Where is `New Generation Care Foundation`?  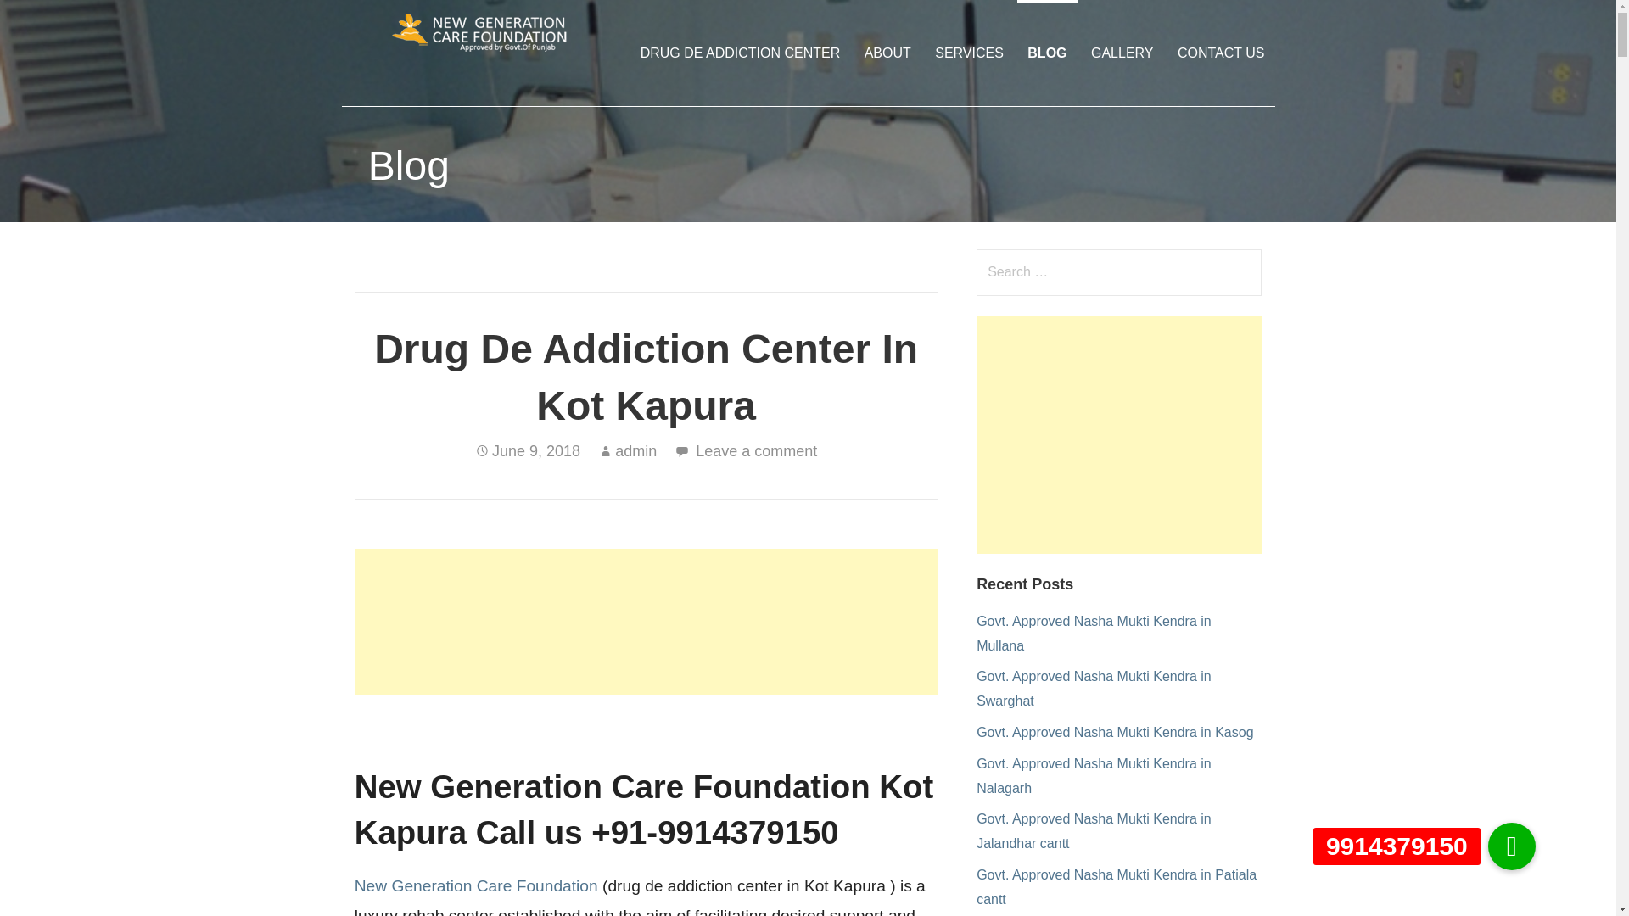
New Generation Care Foundation is located at coordinates (476, 885).